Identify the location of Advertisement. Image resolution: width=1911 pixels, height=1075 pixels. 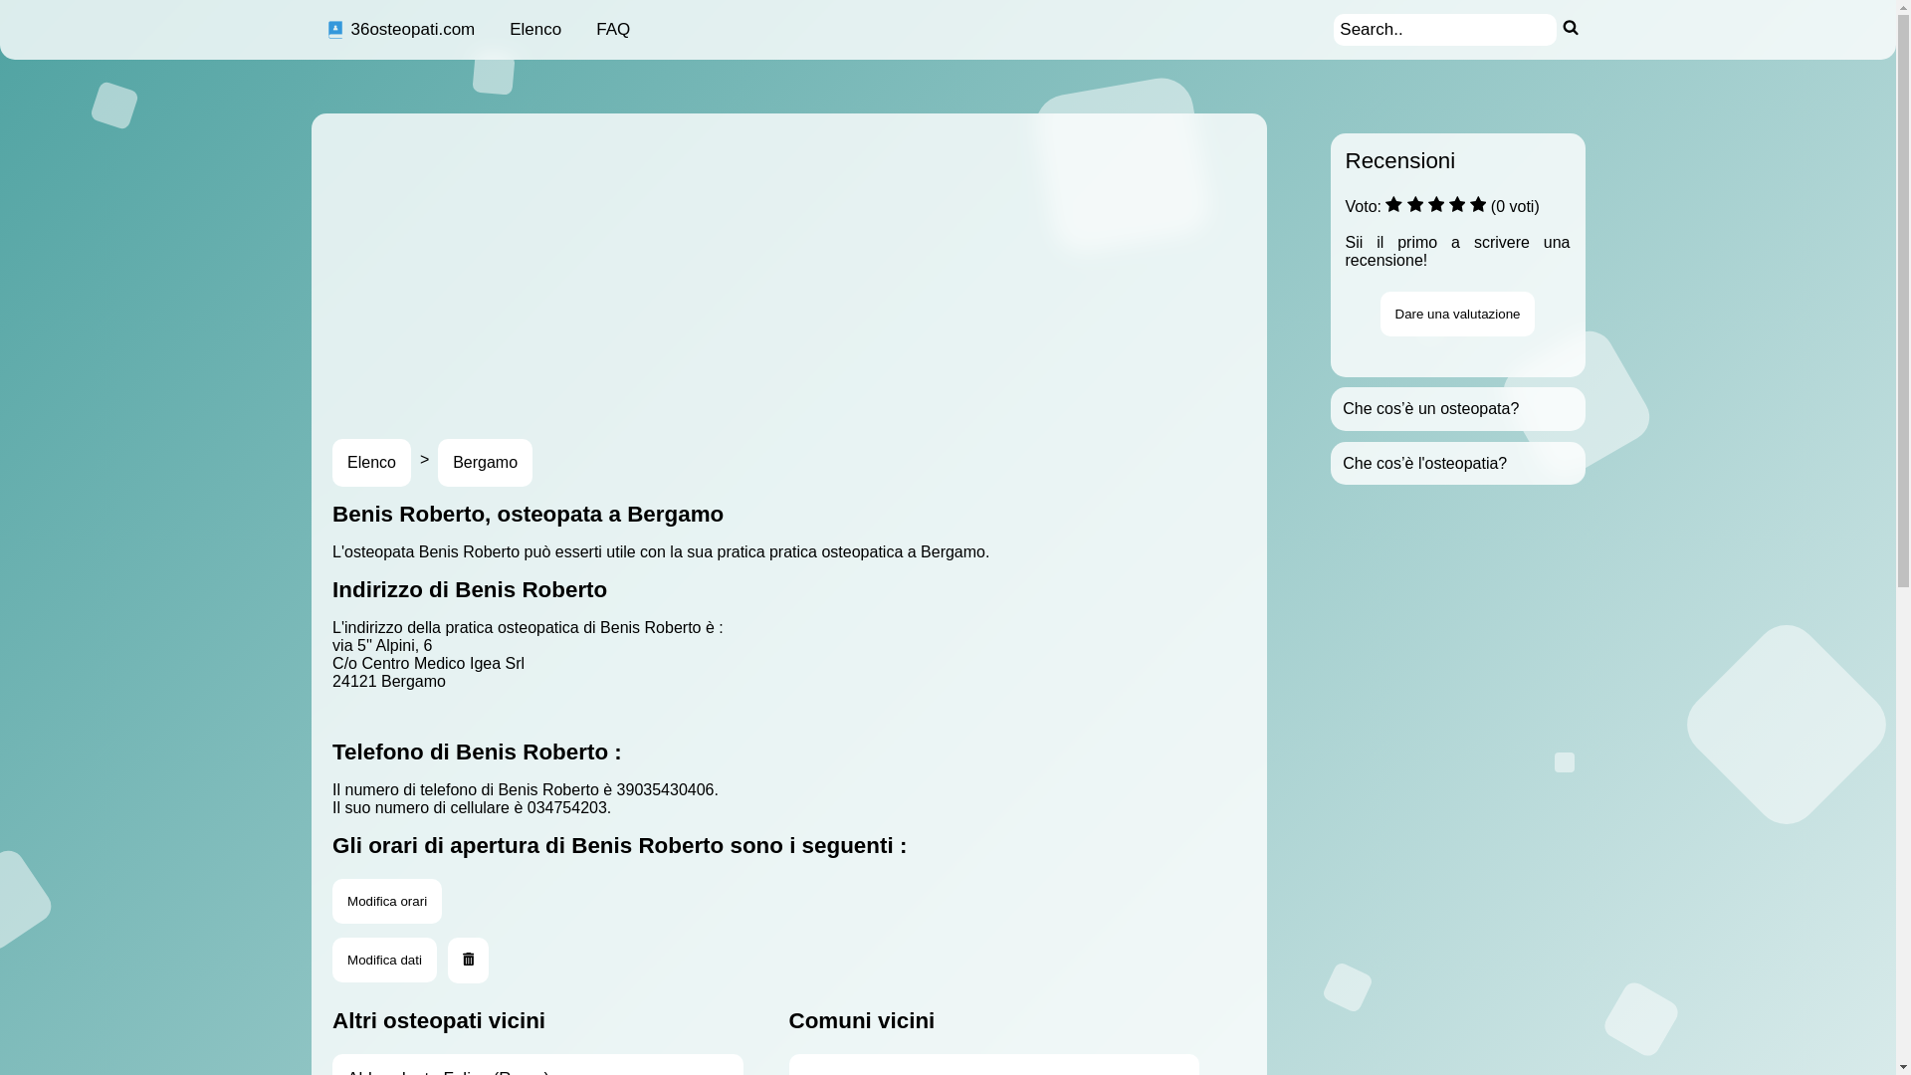
(908, 263).